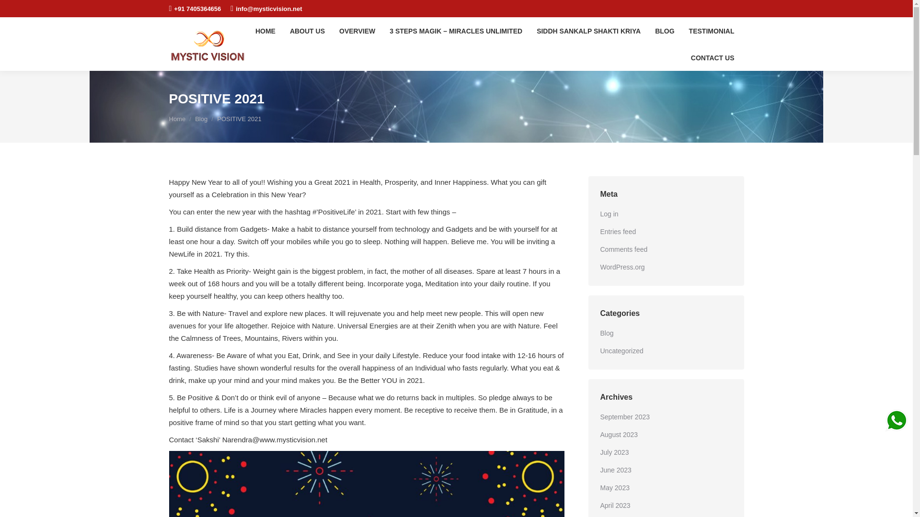 This screenshot has height=517, width=920. What do you see at coordinates (307, 31) in the screenshot?
I see `ABOUT US` at bounding box center [307, 31].